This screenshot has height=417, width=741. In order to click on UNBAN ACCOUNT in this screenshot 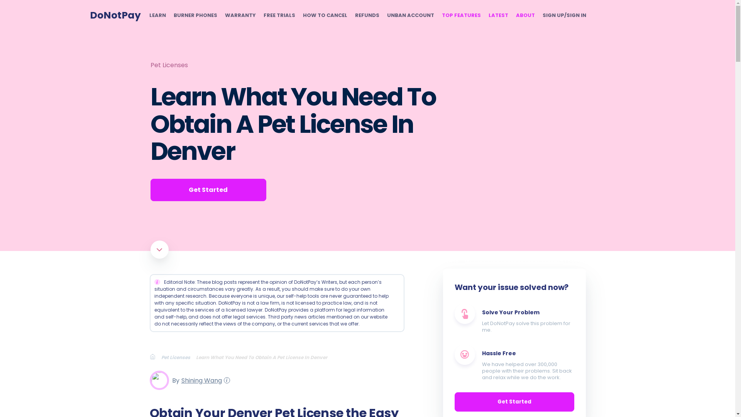, I will do `click(410, 15)`.